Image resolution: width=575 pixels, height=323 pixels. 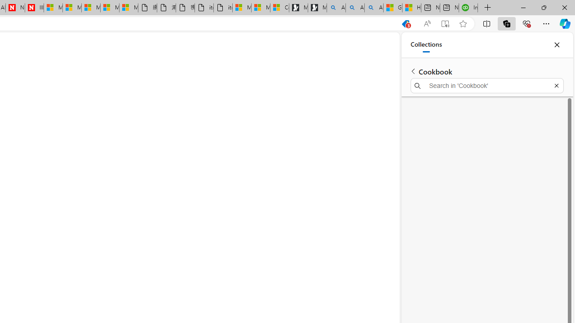 What do you see at coordinates (411, 8) in the screenshot?
I see `How to Use a TV as a Computer Monitor` at bounding box center [411, 8].